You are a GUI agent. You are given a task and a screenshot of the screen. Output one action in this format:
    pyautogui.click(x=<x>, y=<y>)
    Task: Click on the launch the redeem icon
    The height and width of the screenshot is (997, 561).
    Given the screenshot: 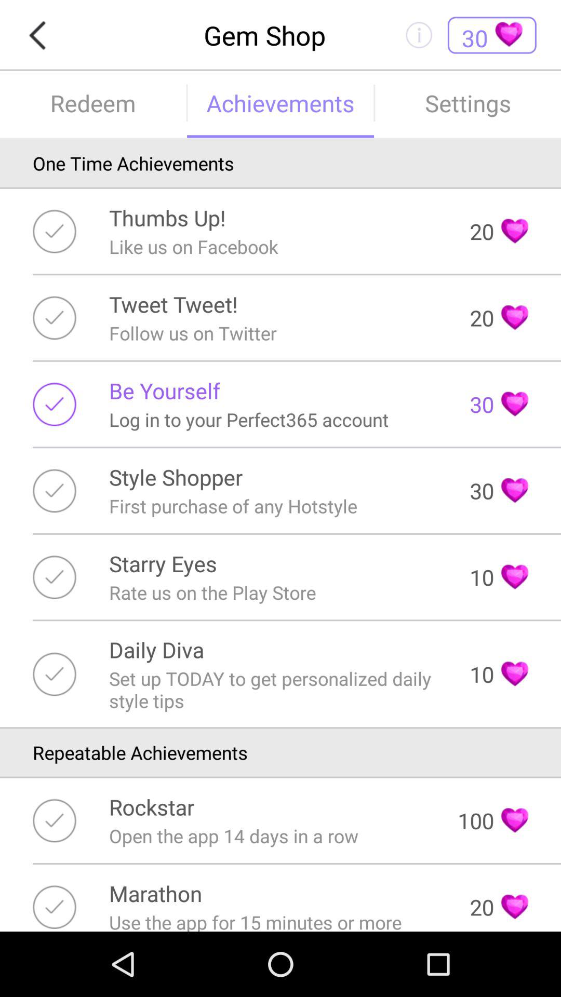 What is the action you would take?
    pyautogui.click(x=93, y=103)
    